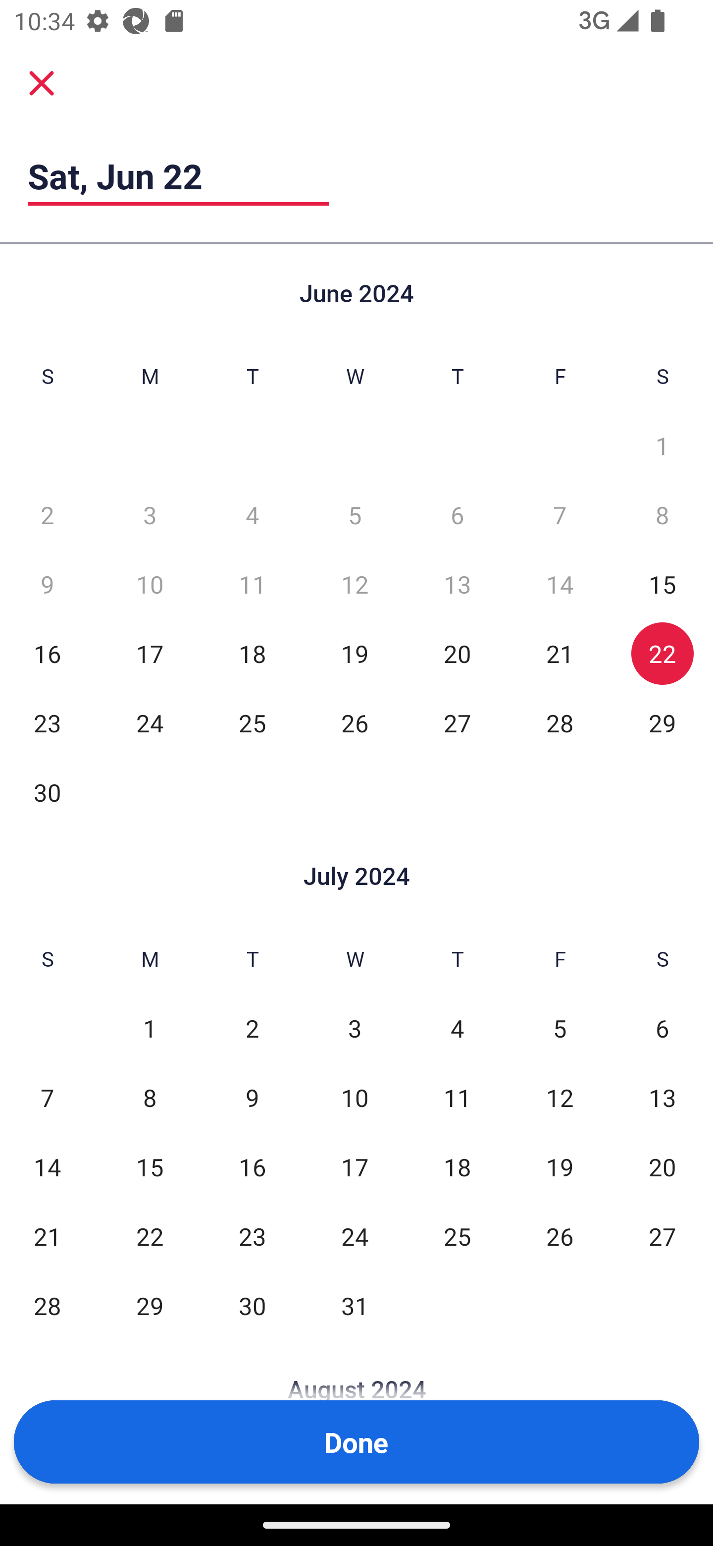 This screenshot has width=713, height=1546. What do you see at coordinates (355, 1305) in the screenshot?
I see `31 Wed, Jul 31, Not Selected` at bounding box center [355, 1305].